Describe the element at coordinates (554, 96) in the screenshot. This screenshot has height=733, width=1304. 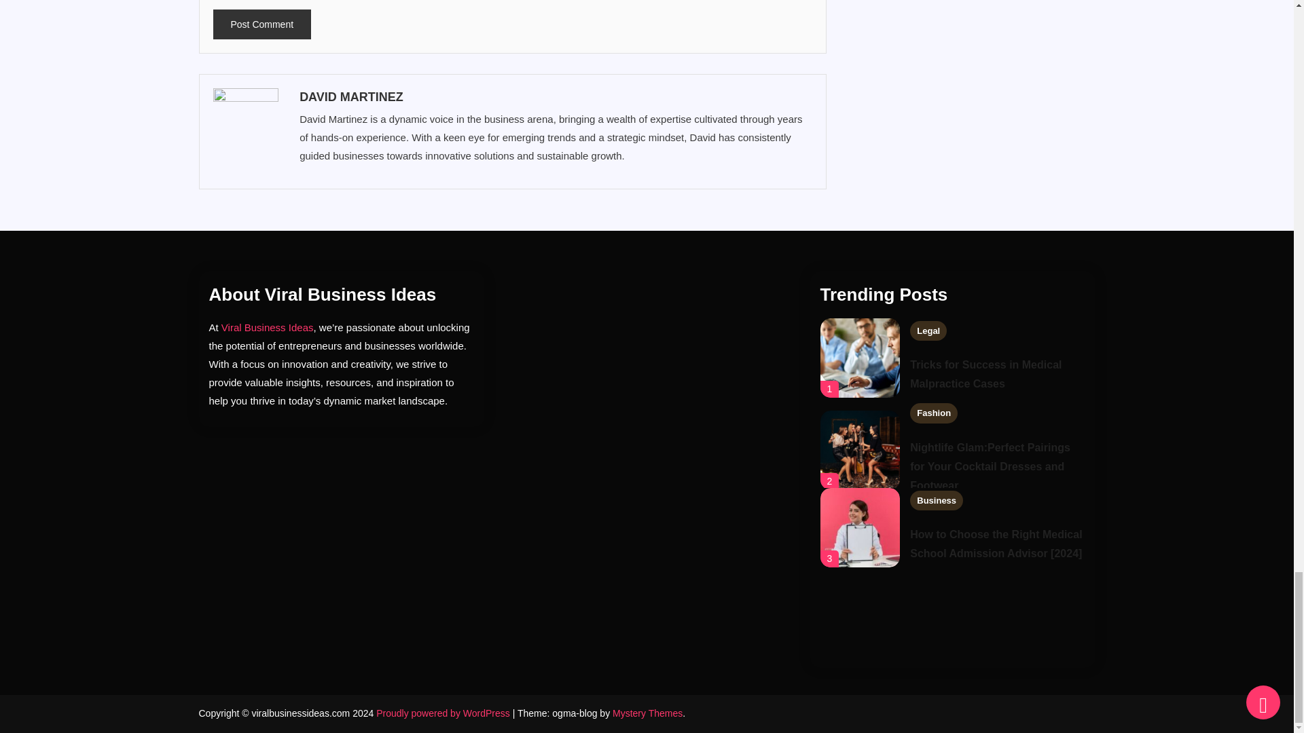
I see `DAVID MARTINEZ` at that location.